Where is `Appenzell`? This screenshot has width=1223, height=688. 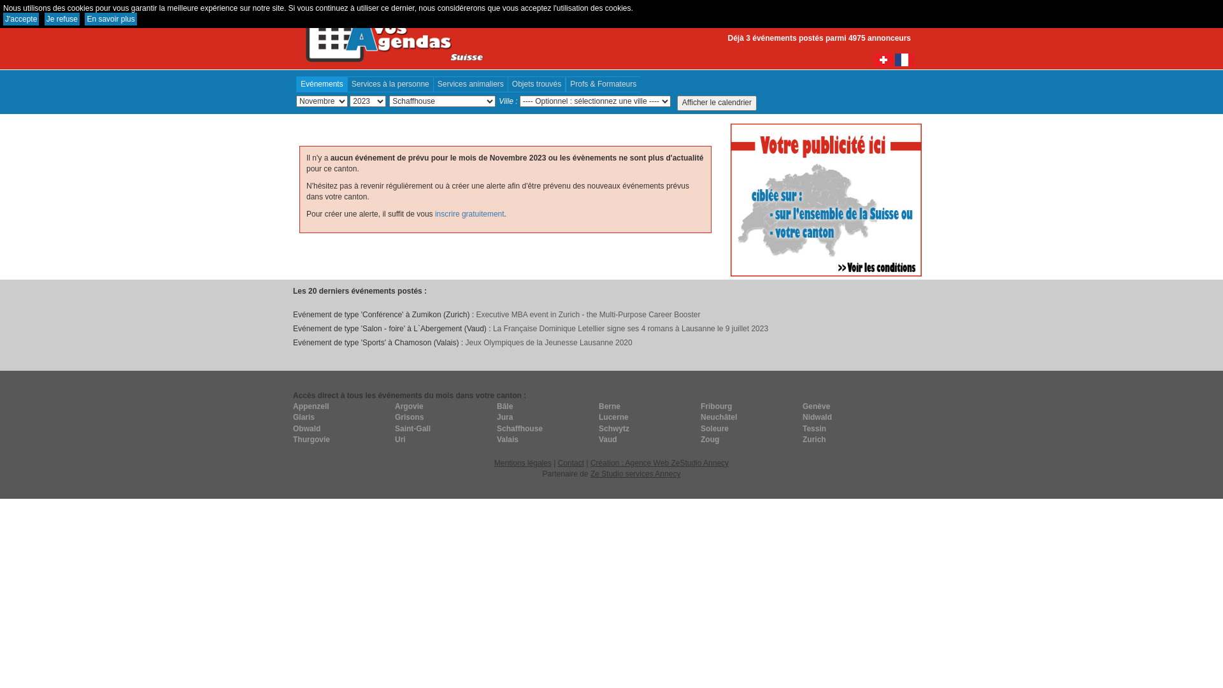
Appenzell is located at coordinates (341, 406).